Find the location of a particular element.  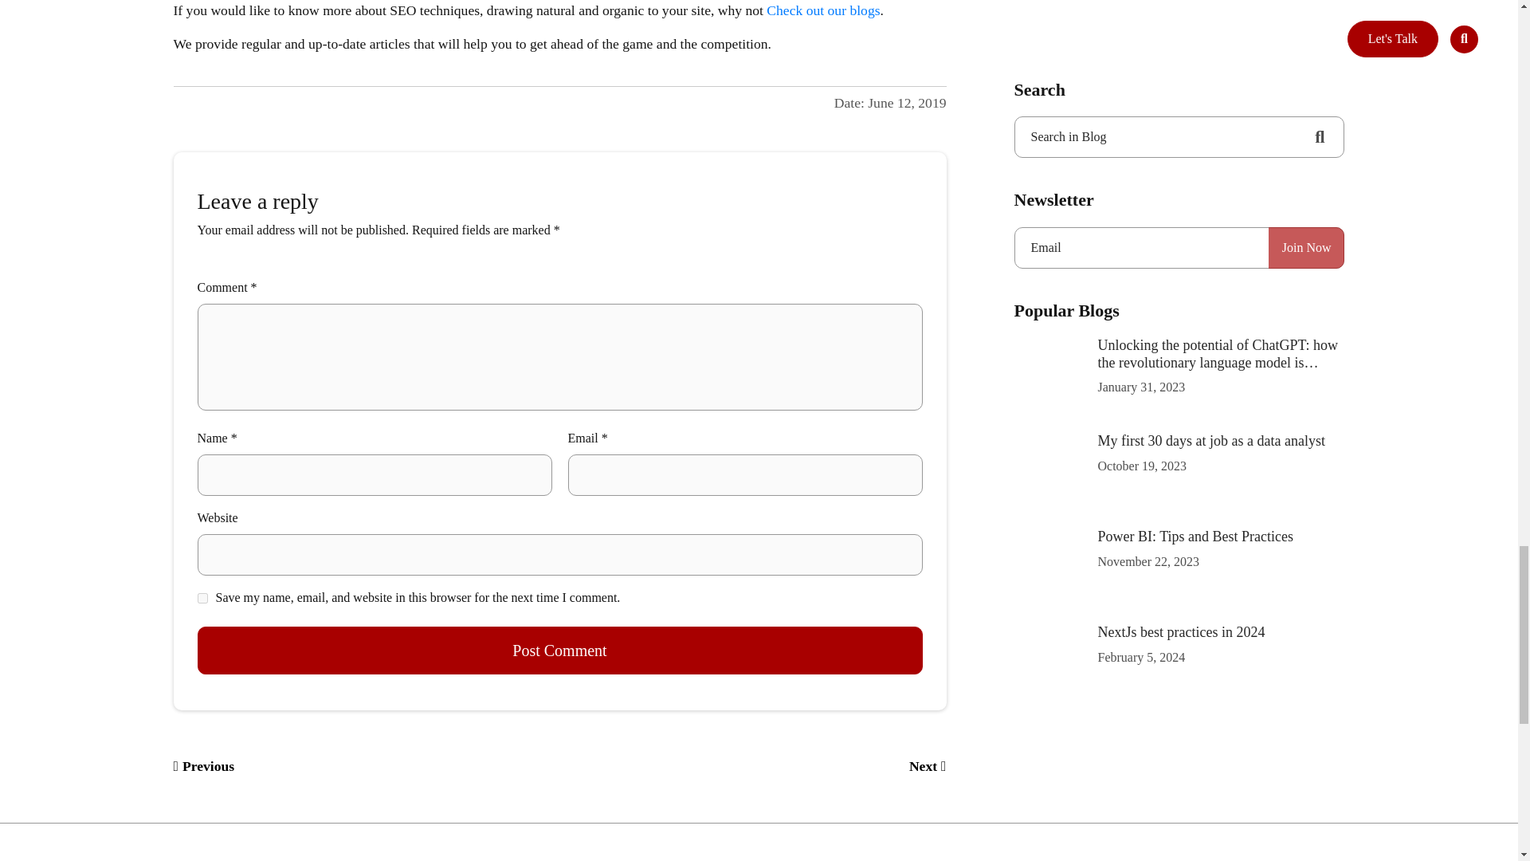

Previous is located at coordinates (204, 765).